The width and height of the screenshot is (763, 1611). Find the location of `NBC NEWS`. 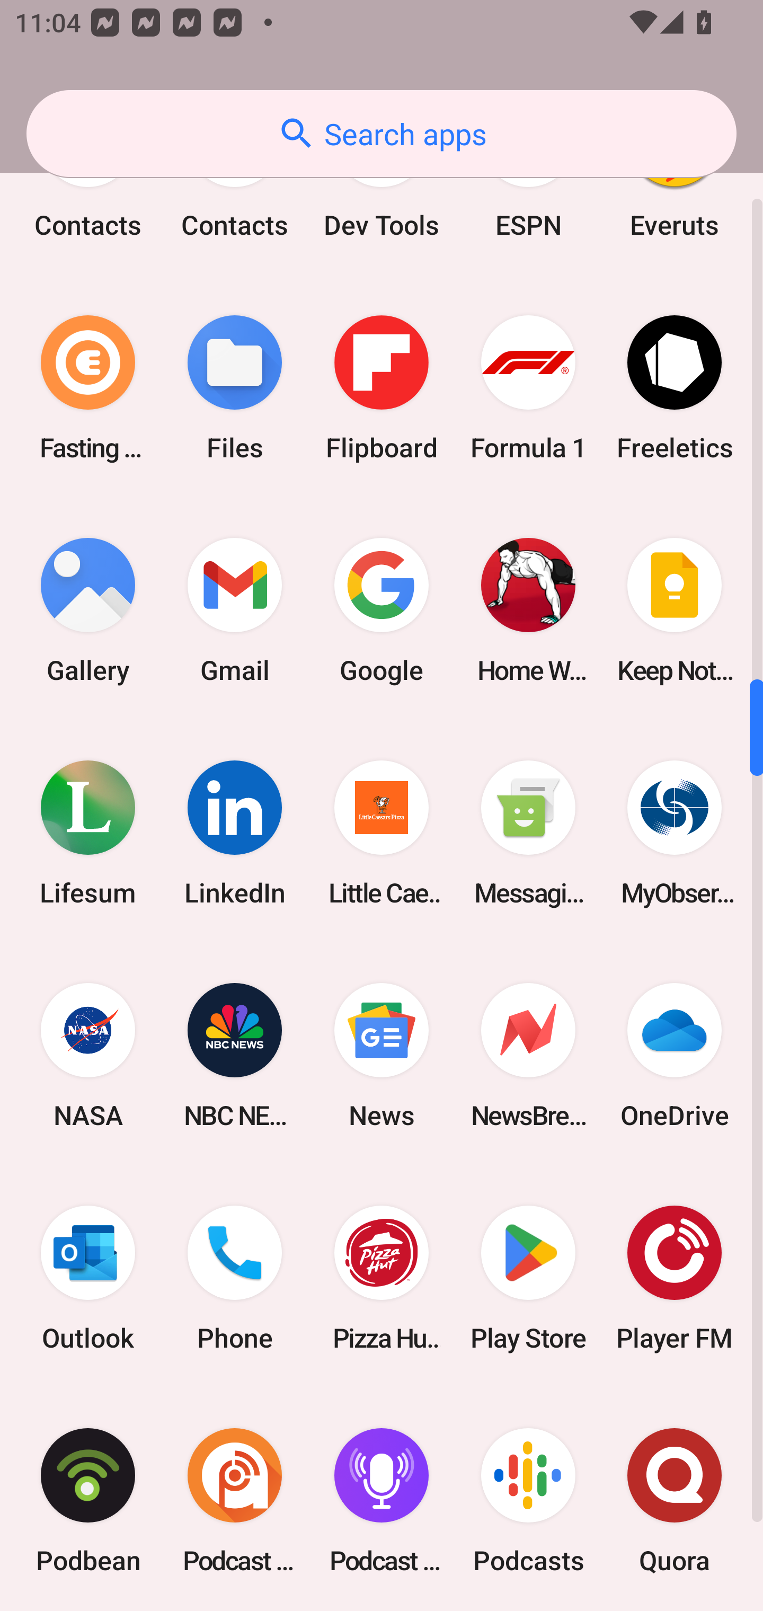

NBC NEWS is located at coordinates (235, 1055).